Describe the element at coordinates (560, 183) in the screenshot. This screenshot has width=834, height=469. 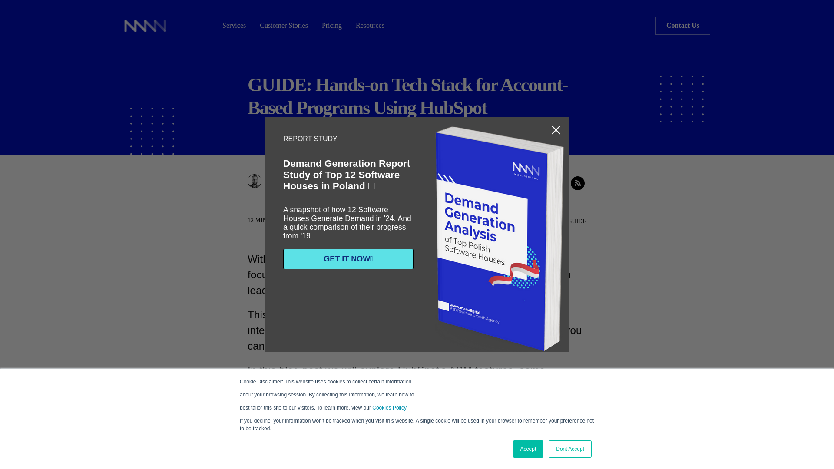
I see `Share on Twitter` at that location.